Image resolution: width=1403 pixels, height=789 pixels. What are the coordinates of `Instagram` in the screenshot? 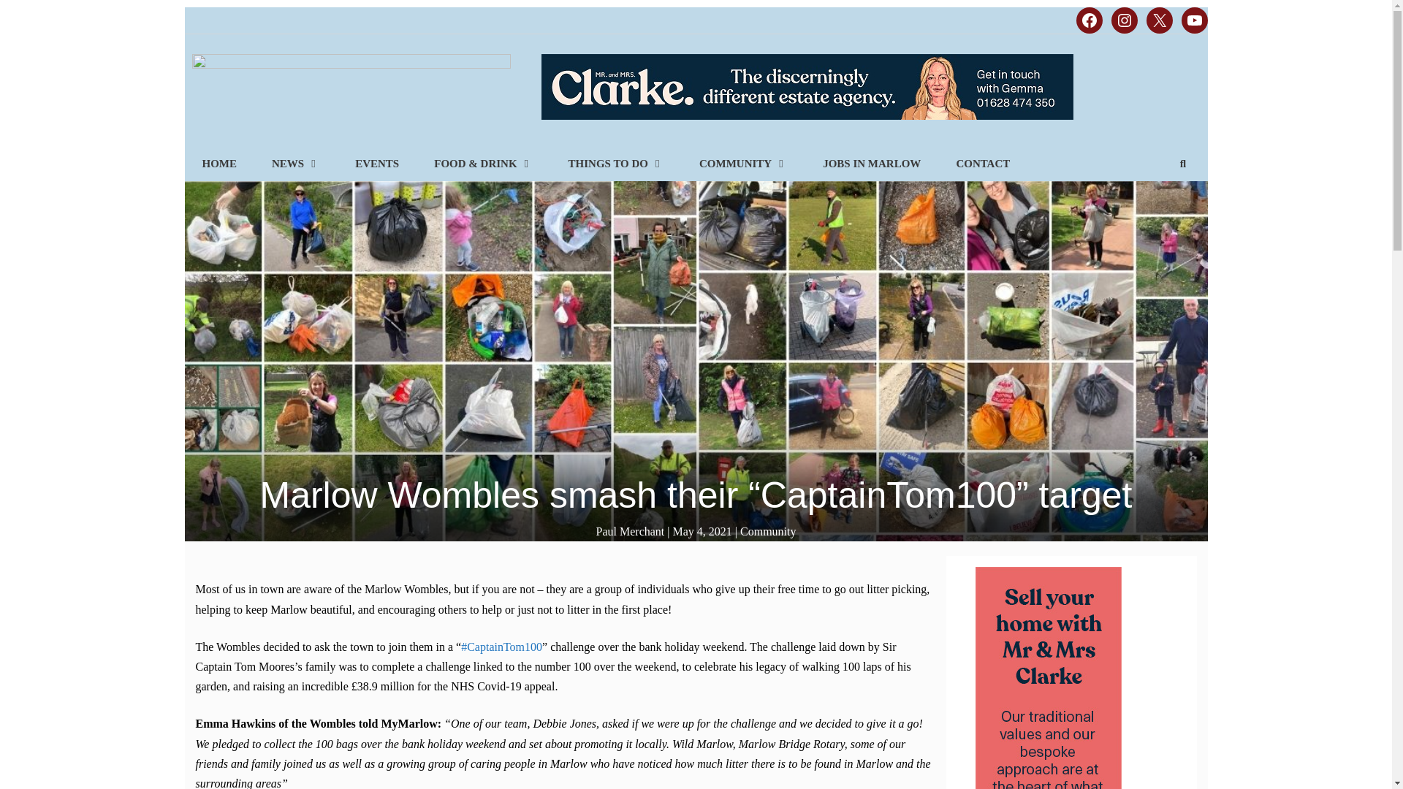 It's located at (1124, 20).